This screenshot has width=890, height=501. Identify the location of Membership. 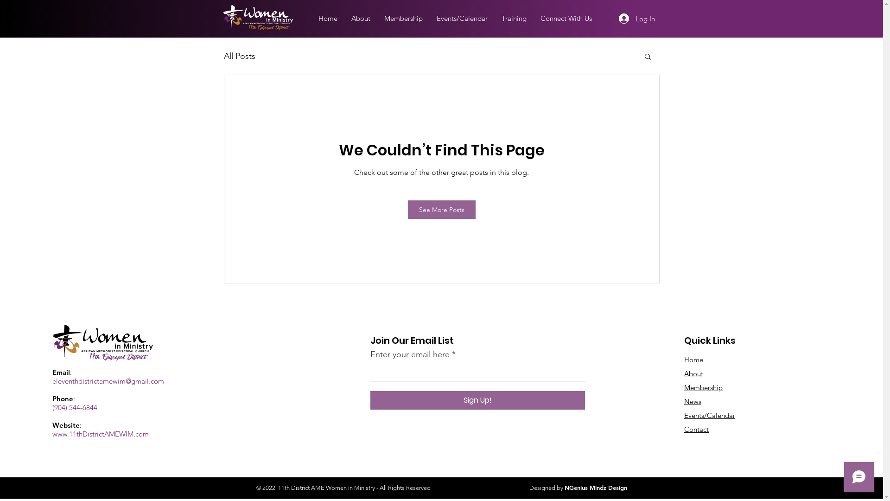
(403, 19).